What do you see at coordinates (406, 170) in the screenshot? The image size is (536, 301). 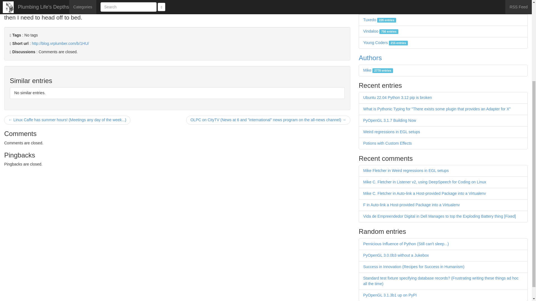 I see `Mike Fletcher in Weird regressions in EGL setups` at bounding box center [406, 170].